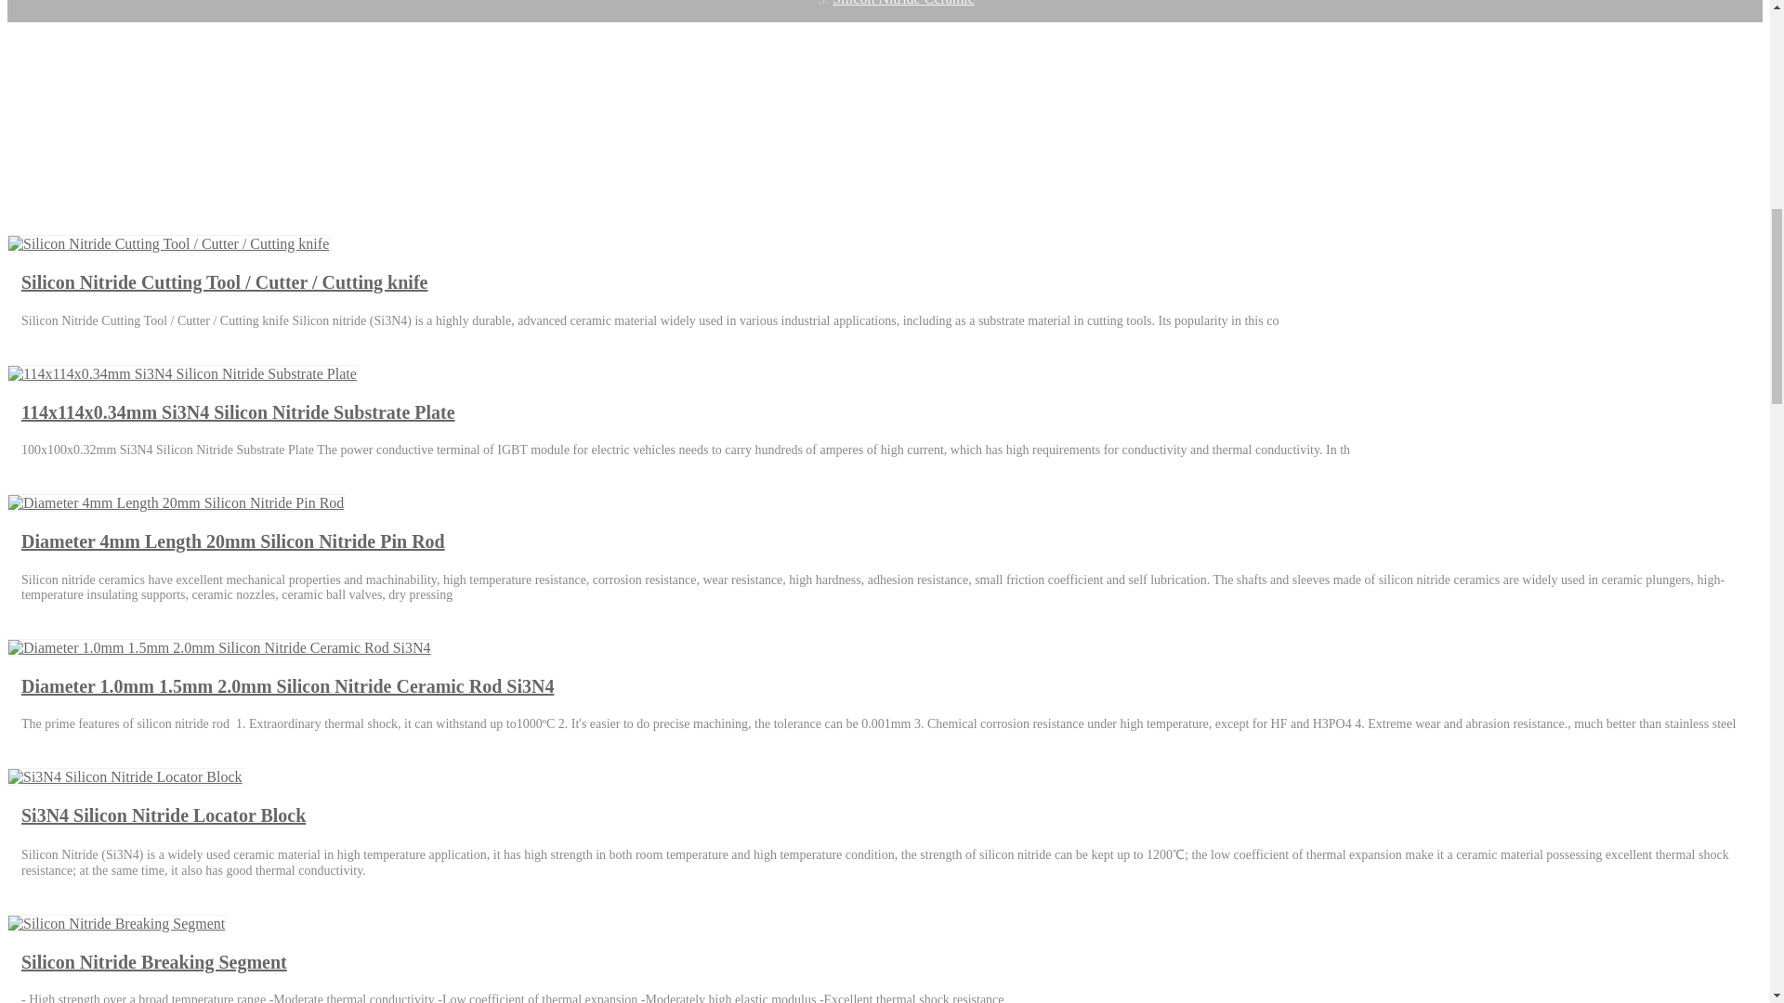  What do you see at coordinates (182, 373) in the screenshot?
I see `114x114x0.34mm Si3N4 Silicon Nitride Substrate Plate` at bounding box center [182, 373].